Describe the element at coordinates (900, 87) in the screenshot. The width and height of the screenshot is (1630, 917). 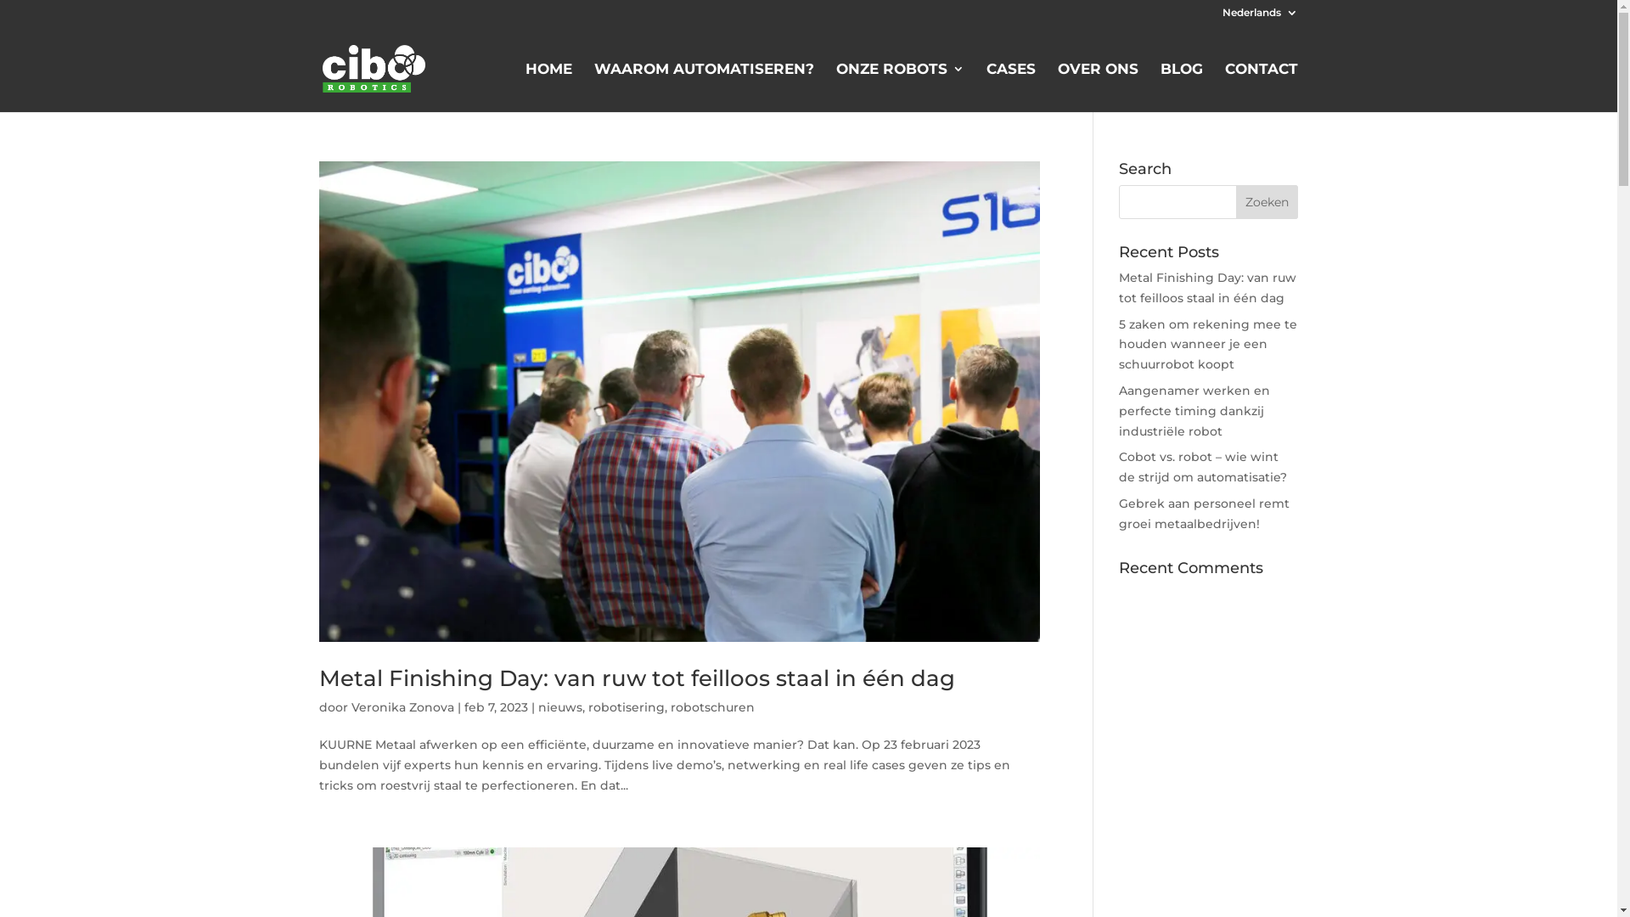
I see `ONZE ROBOTS` at that location.